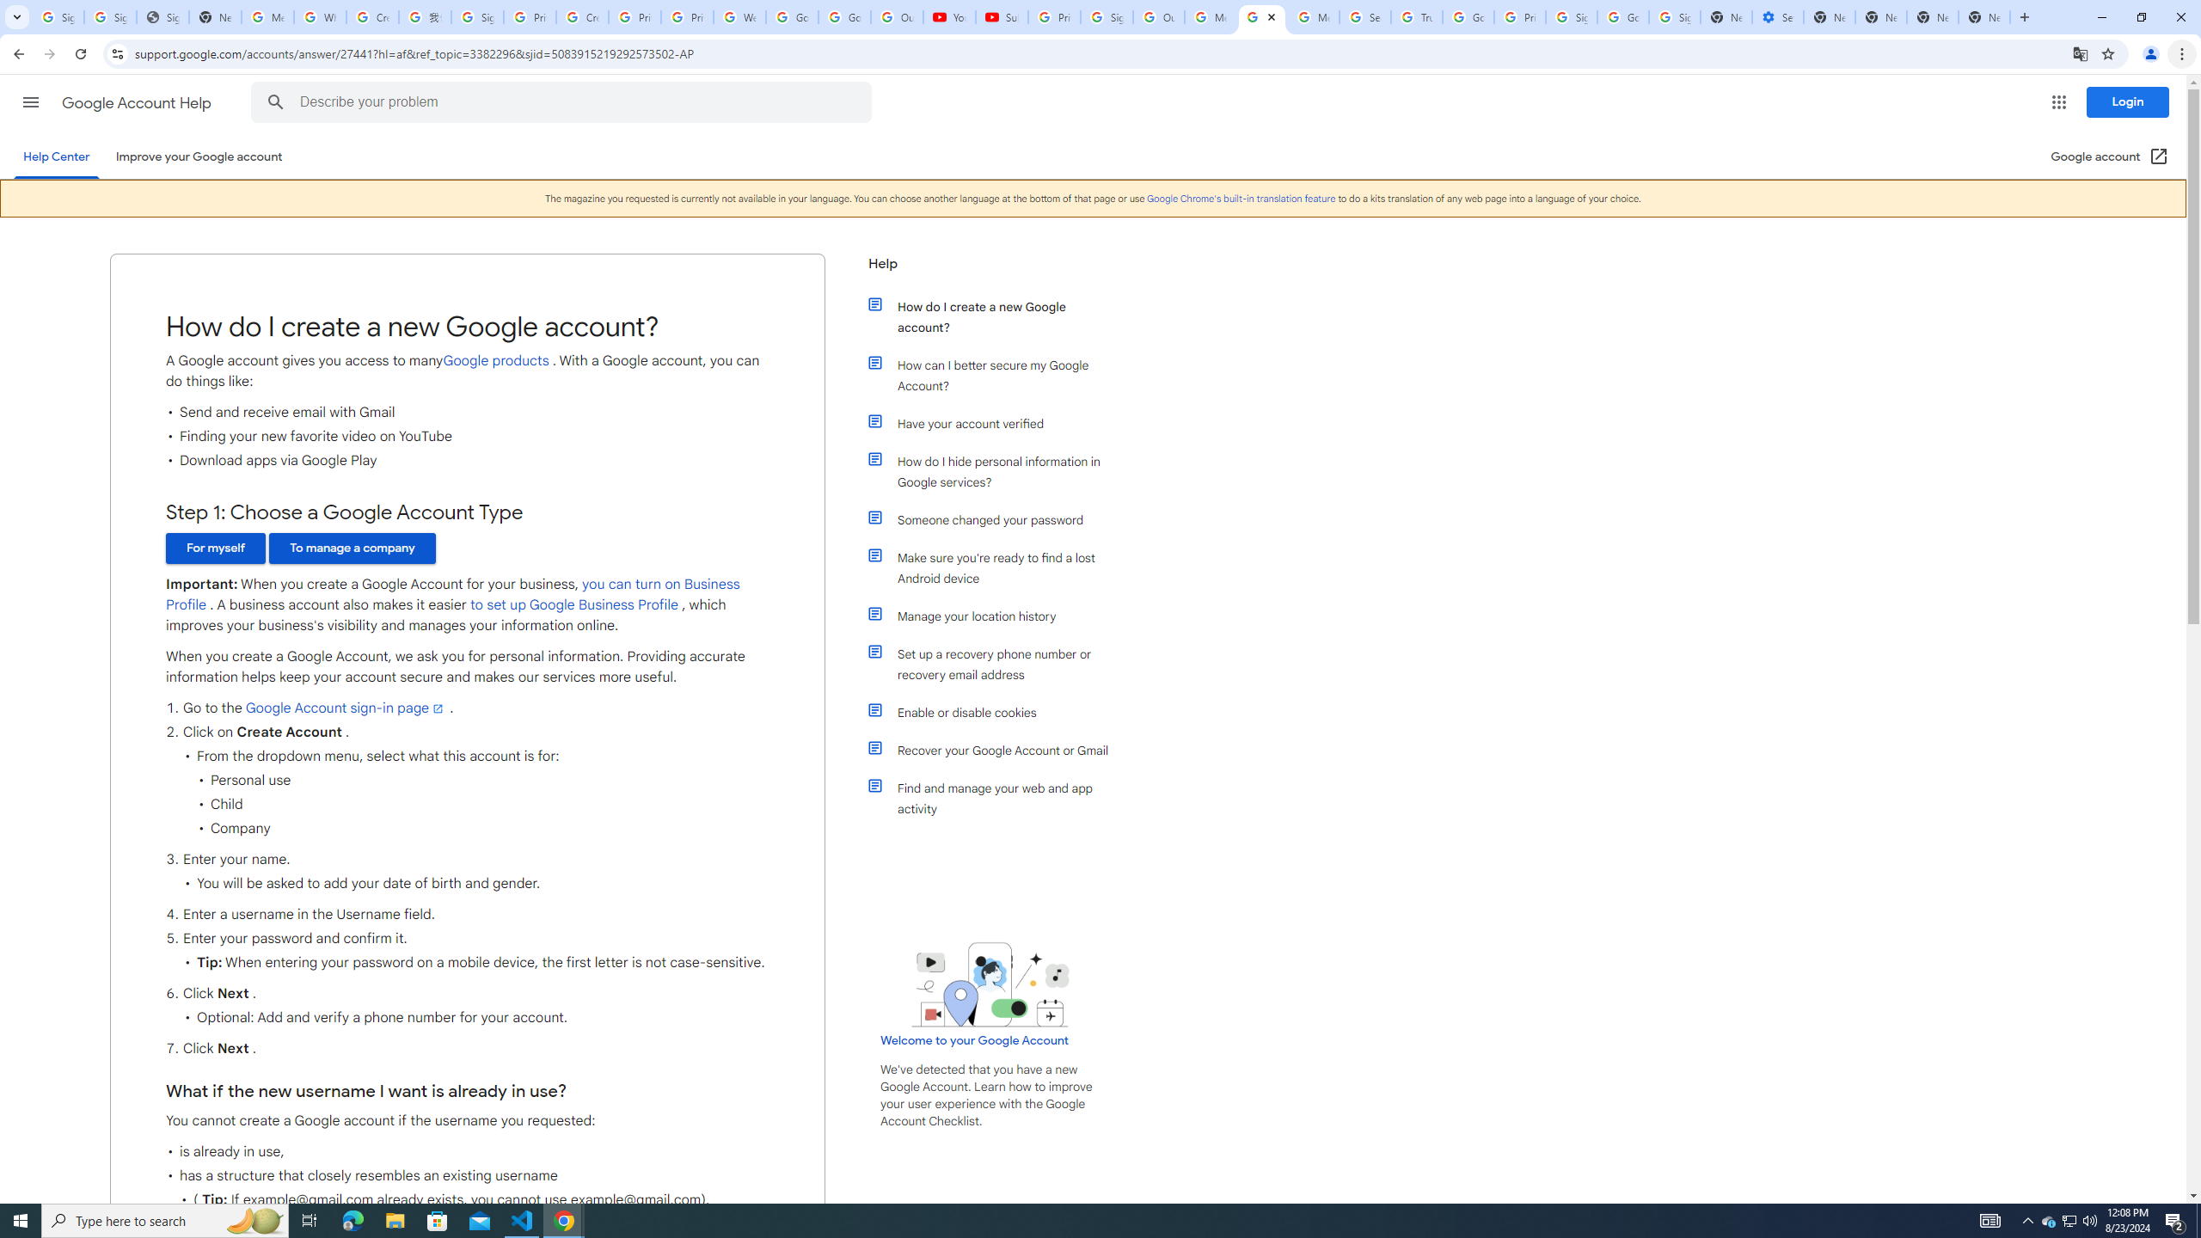 Image resolution: width=2201 pixels, height=1238 pixels. Describe the element at coordinates (16, 17) in the screenshot. I see `Search tabs` at that location.